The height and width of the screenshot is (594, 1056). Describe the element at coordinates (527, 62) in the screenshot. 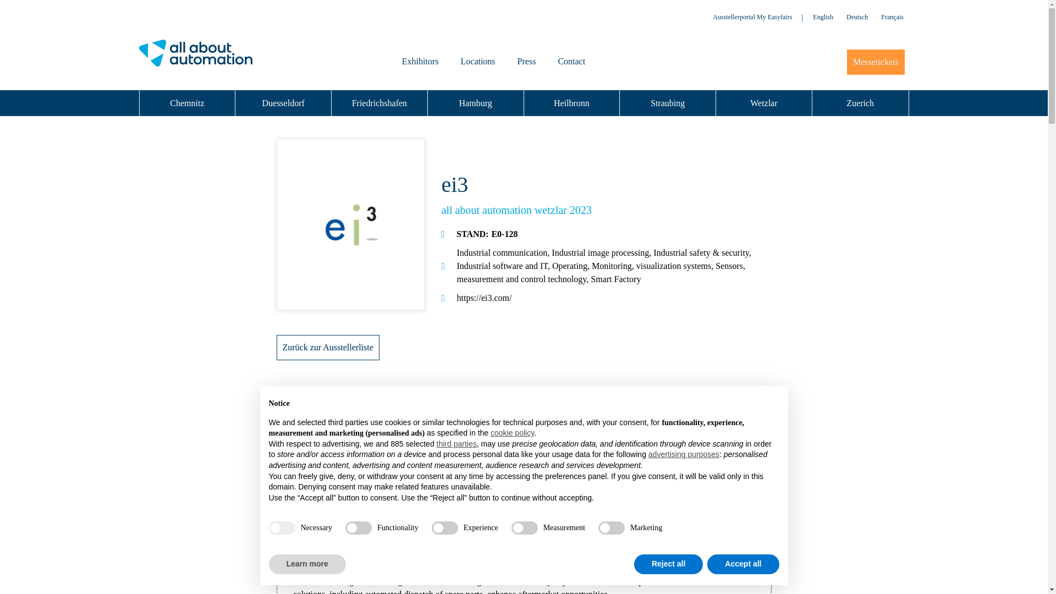

I see `Press` at that location.